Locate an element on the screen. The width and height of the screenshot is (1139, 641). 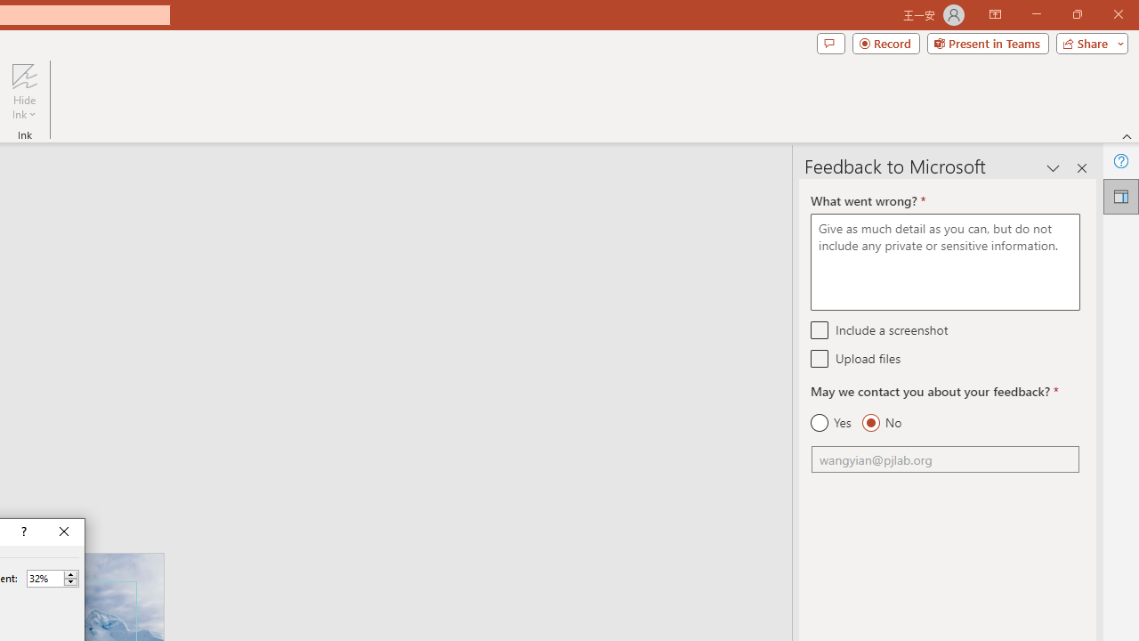
Hide Ink is located at coordinates (24, 75).